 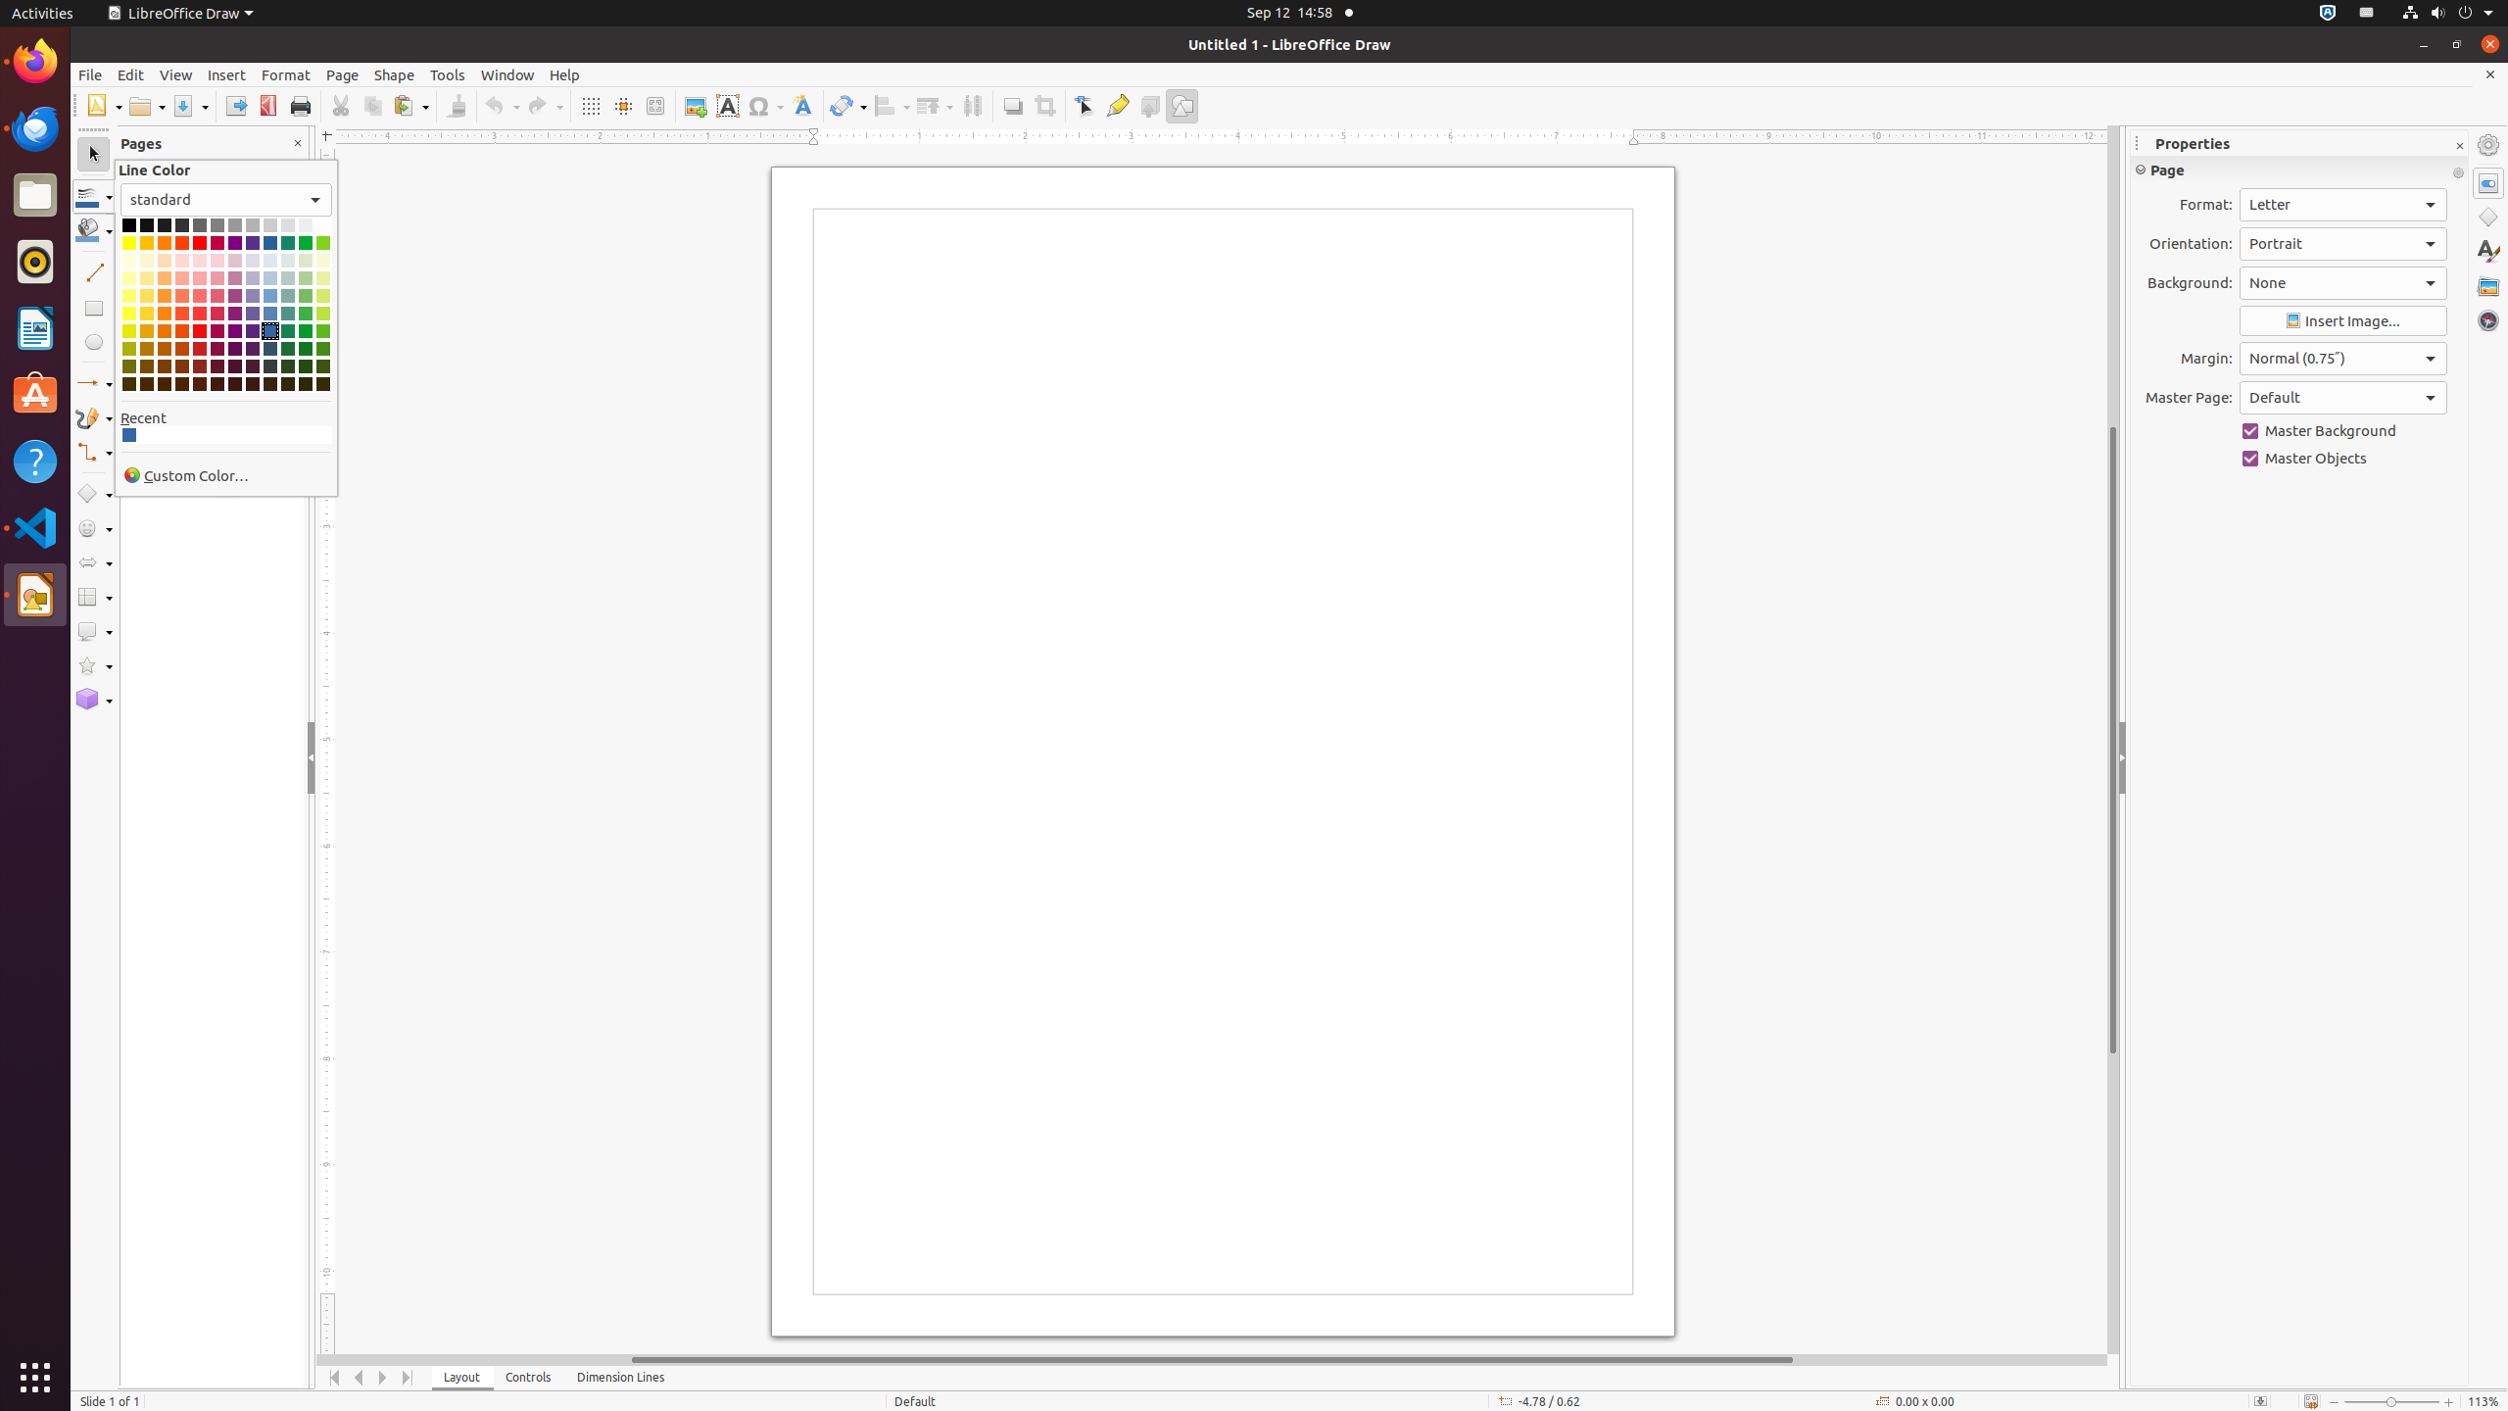 I want to click on Dark Indigo 3, so click(x=253, y=366).